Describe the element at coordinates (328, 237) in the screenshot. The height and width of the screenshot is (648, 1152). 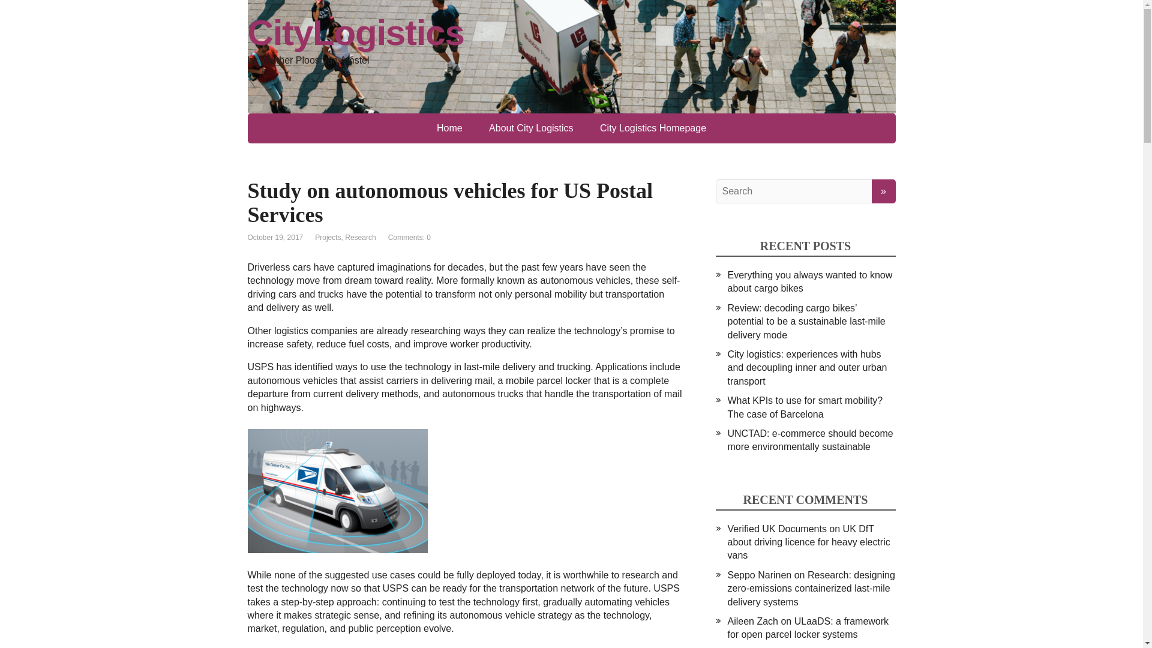
I see `Projects` at that location.